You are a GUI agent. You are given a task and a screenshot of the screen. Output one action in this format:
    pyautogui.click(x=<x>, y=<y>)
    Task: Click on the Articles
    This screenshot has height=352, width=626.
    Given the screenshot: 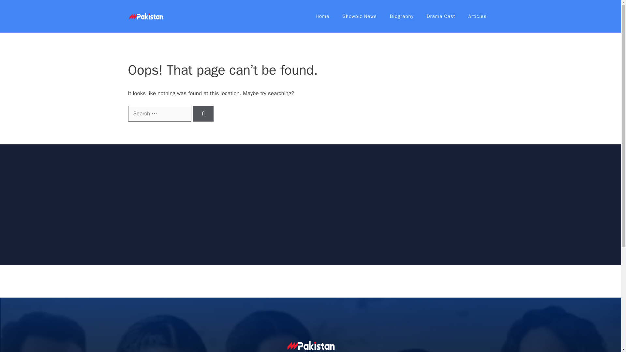 What is the action you would take?
    pyautogui.click(x=477, y=16)
    